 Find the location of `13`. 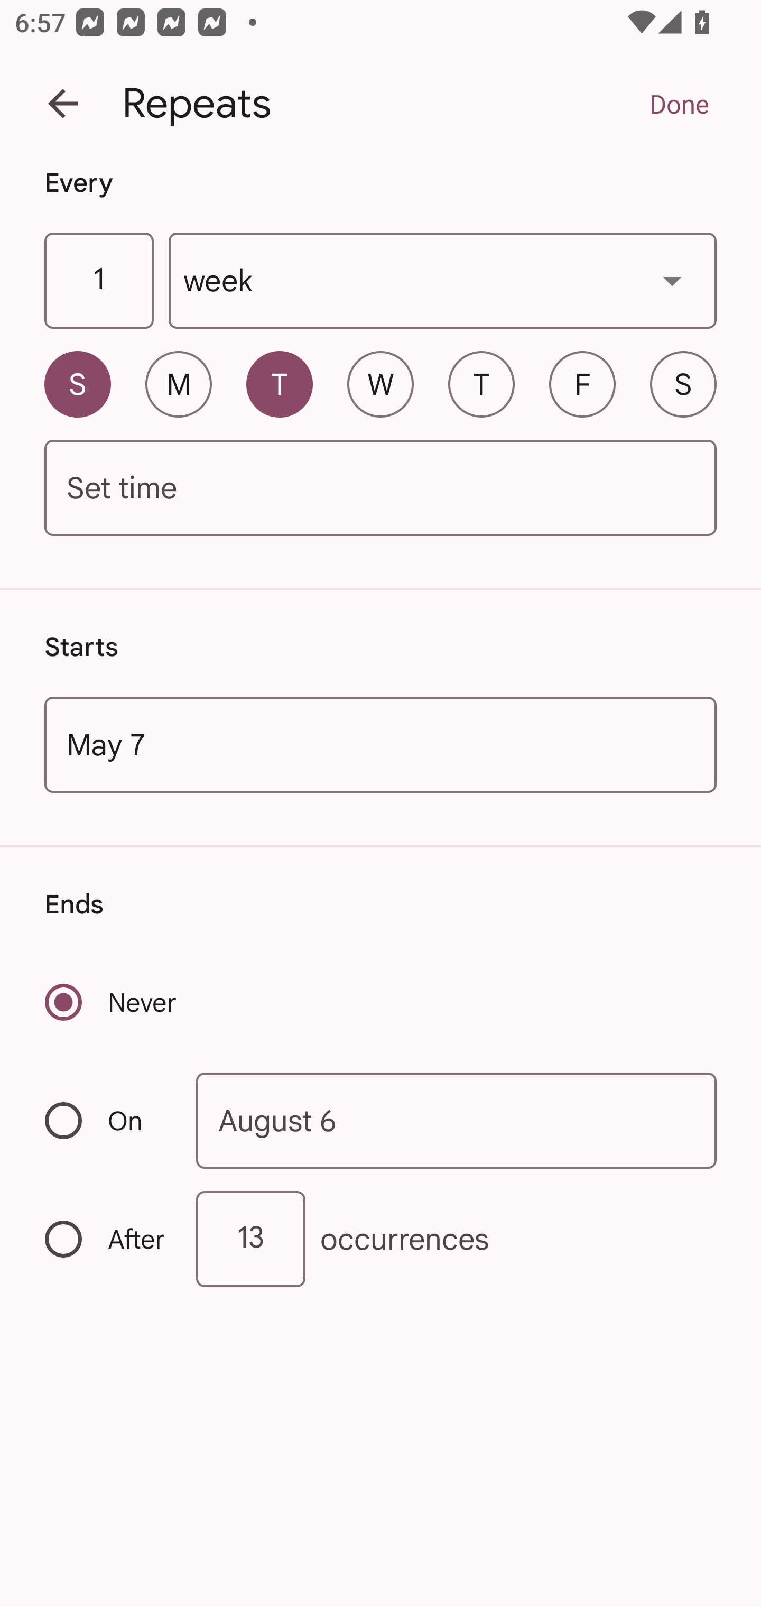

13 is located at coordinates (250, 1239).